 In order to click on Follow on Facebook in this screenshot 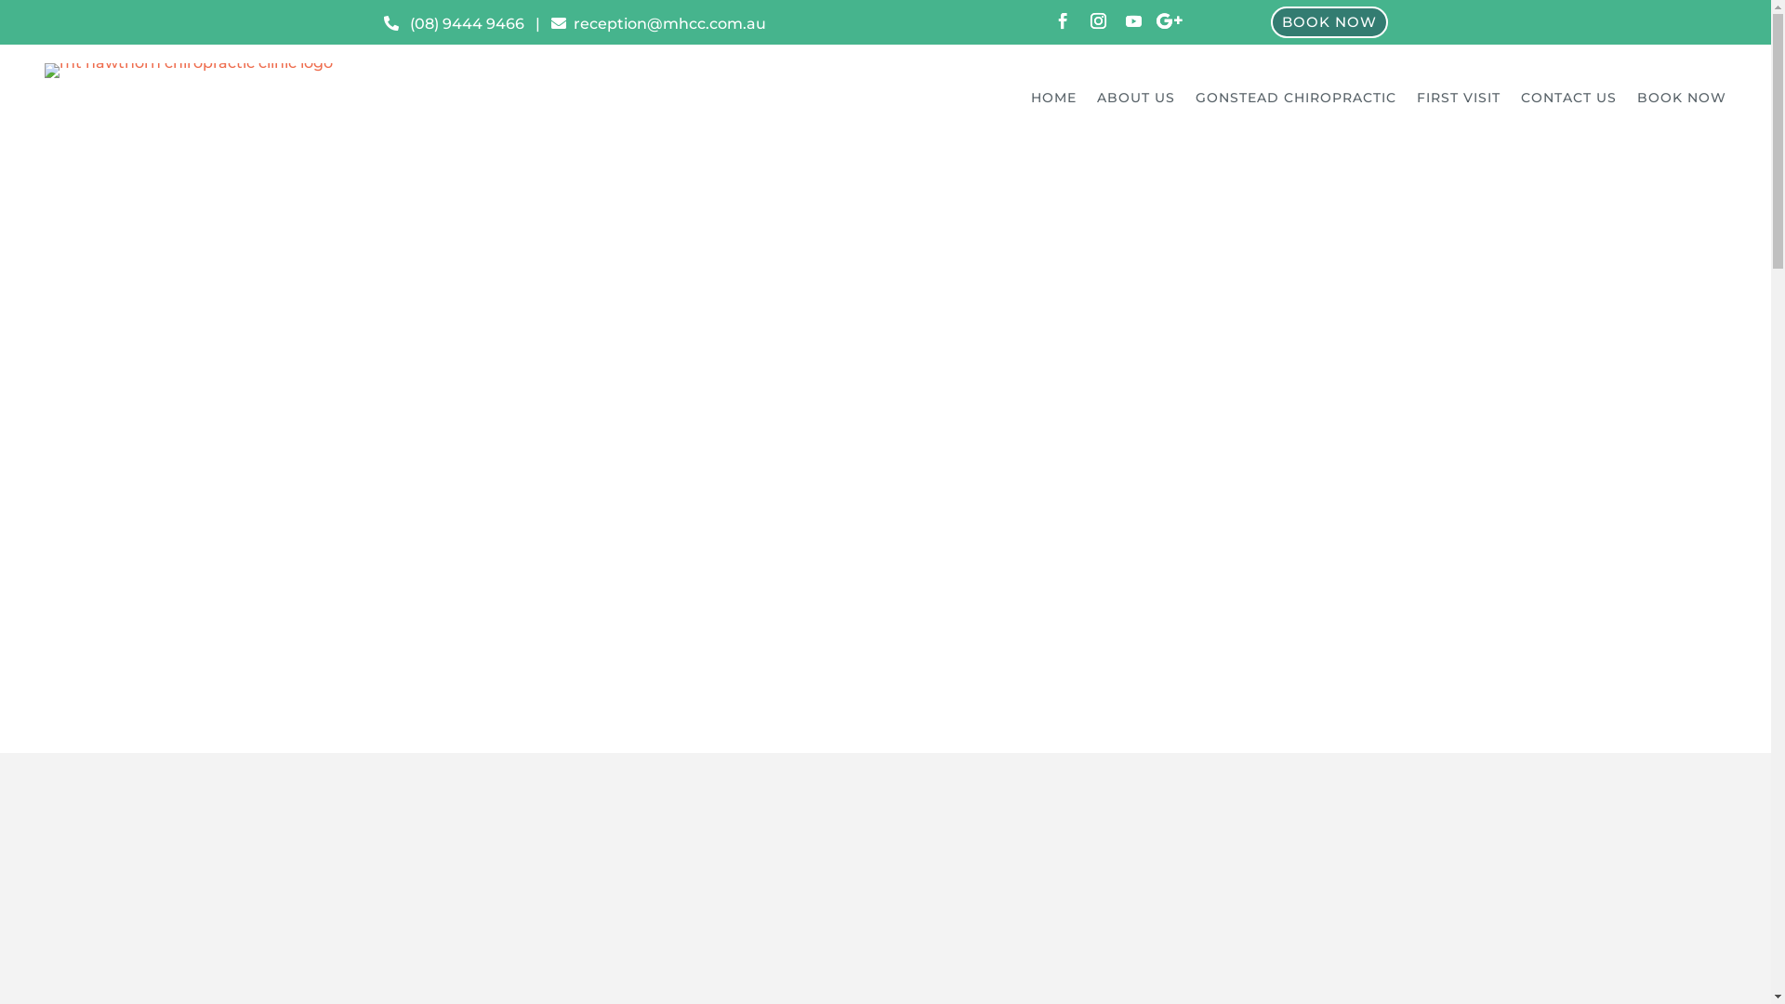, I will do `click(1063, 21)`.